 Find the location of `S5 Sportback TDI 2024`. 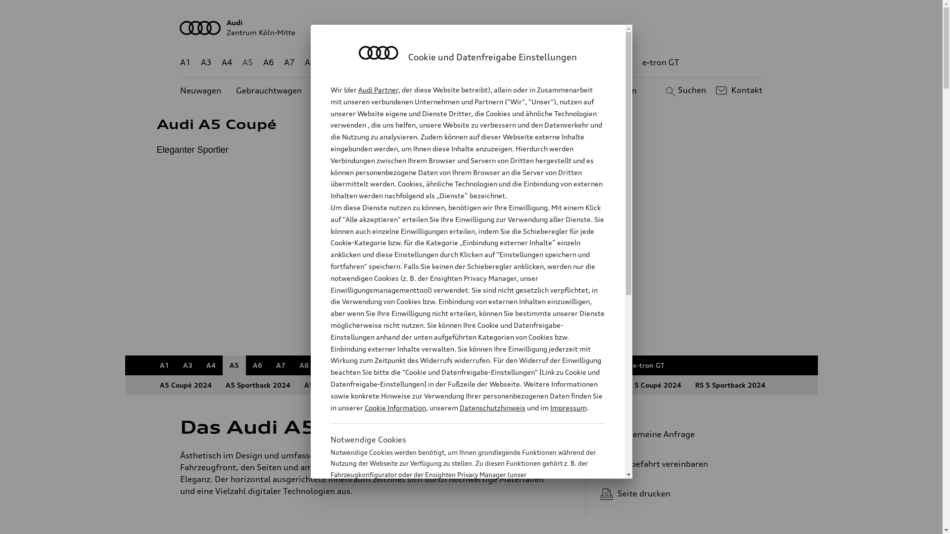

S5 Sportback TDI 2024 is located at coordinates (497, 385).